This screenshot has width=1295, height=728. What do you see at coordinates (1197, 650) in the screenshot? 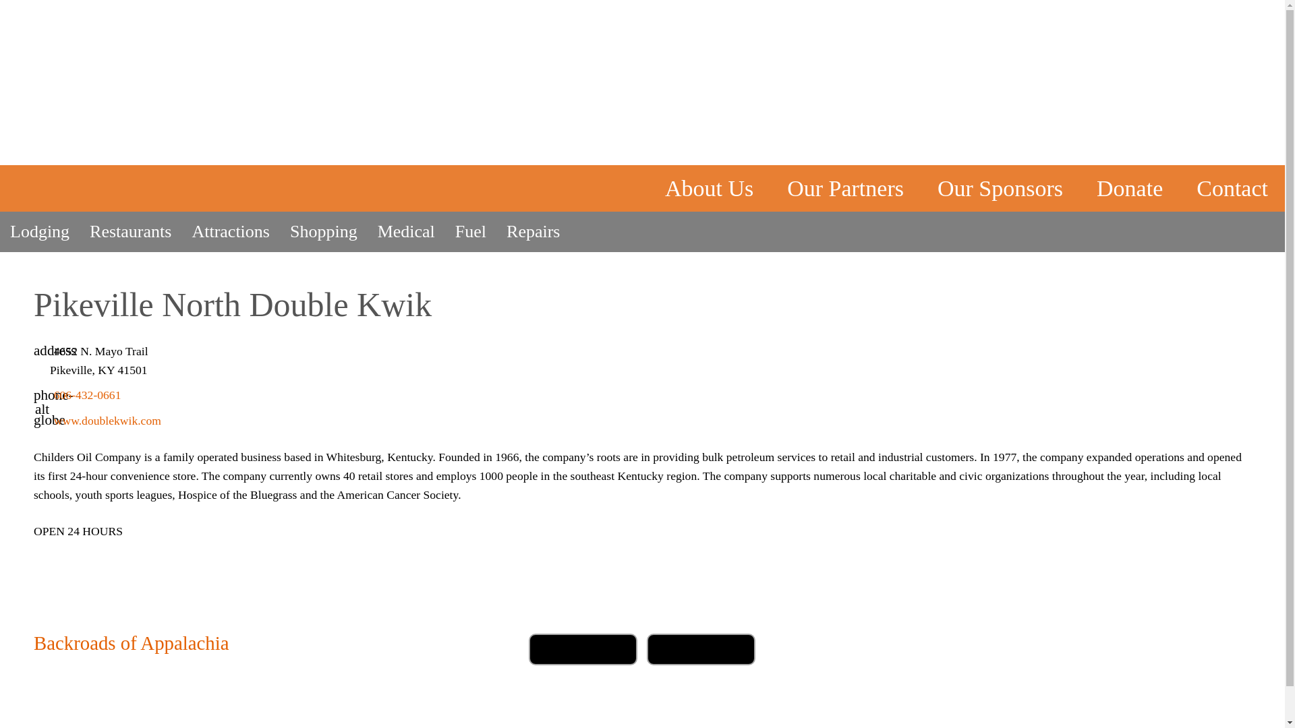
I see `Opens in a new tab or window` at bounding box center [1197, 650].